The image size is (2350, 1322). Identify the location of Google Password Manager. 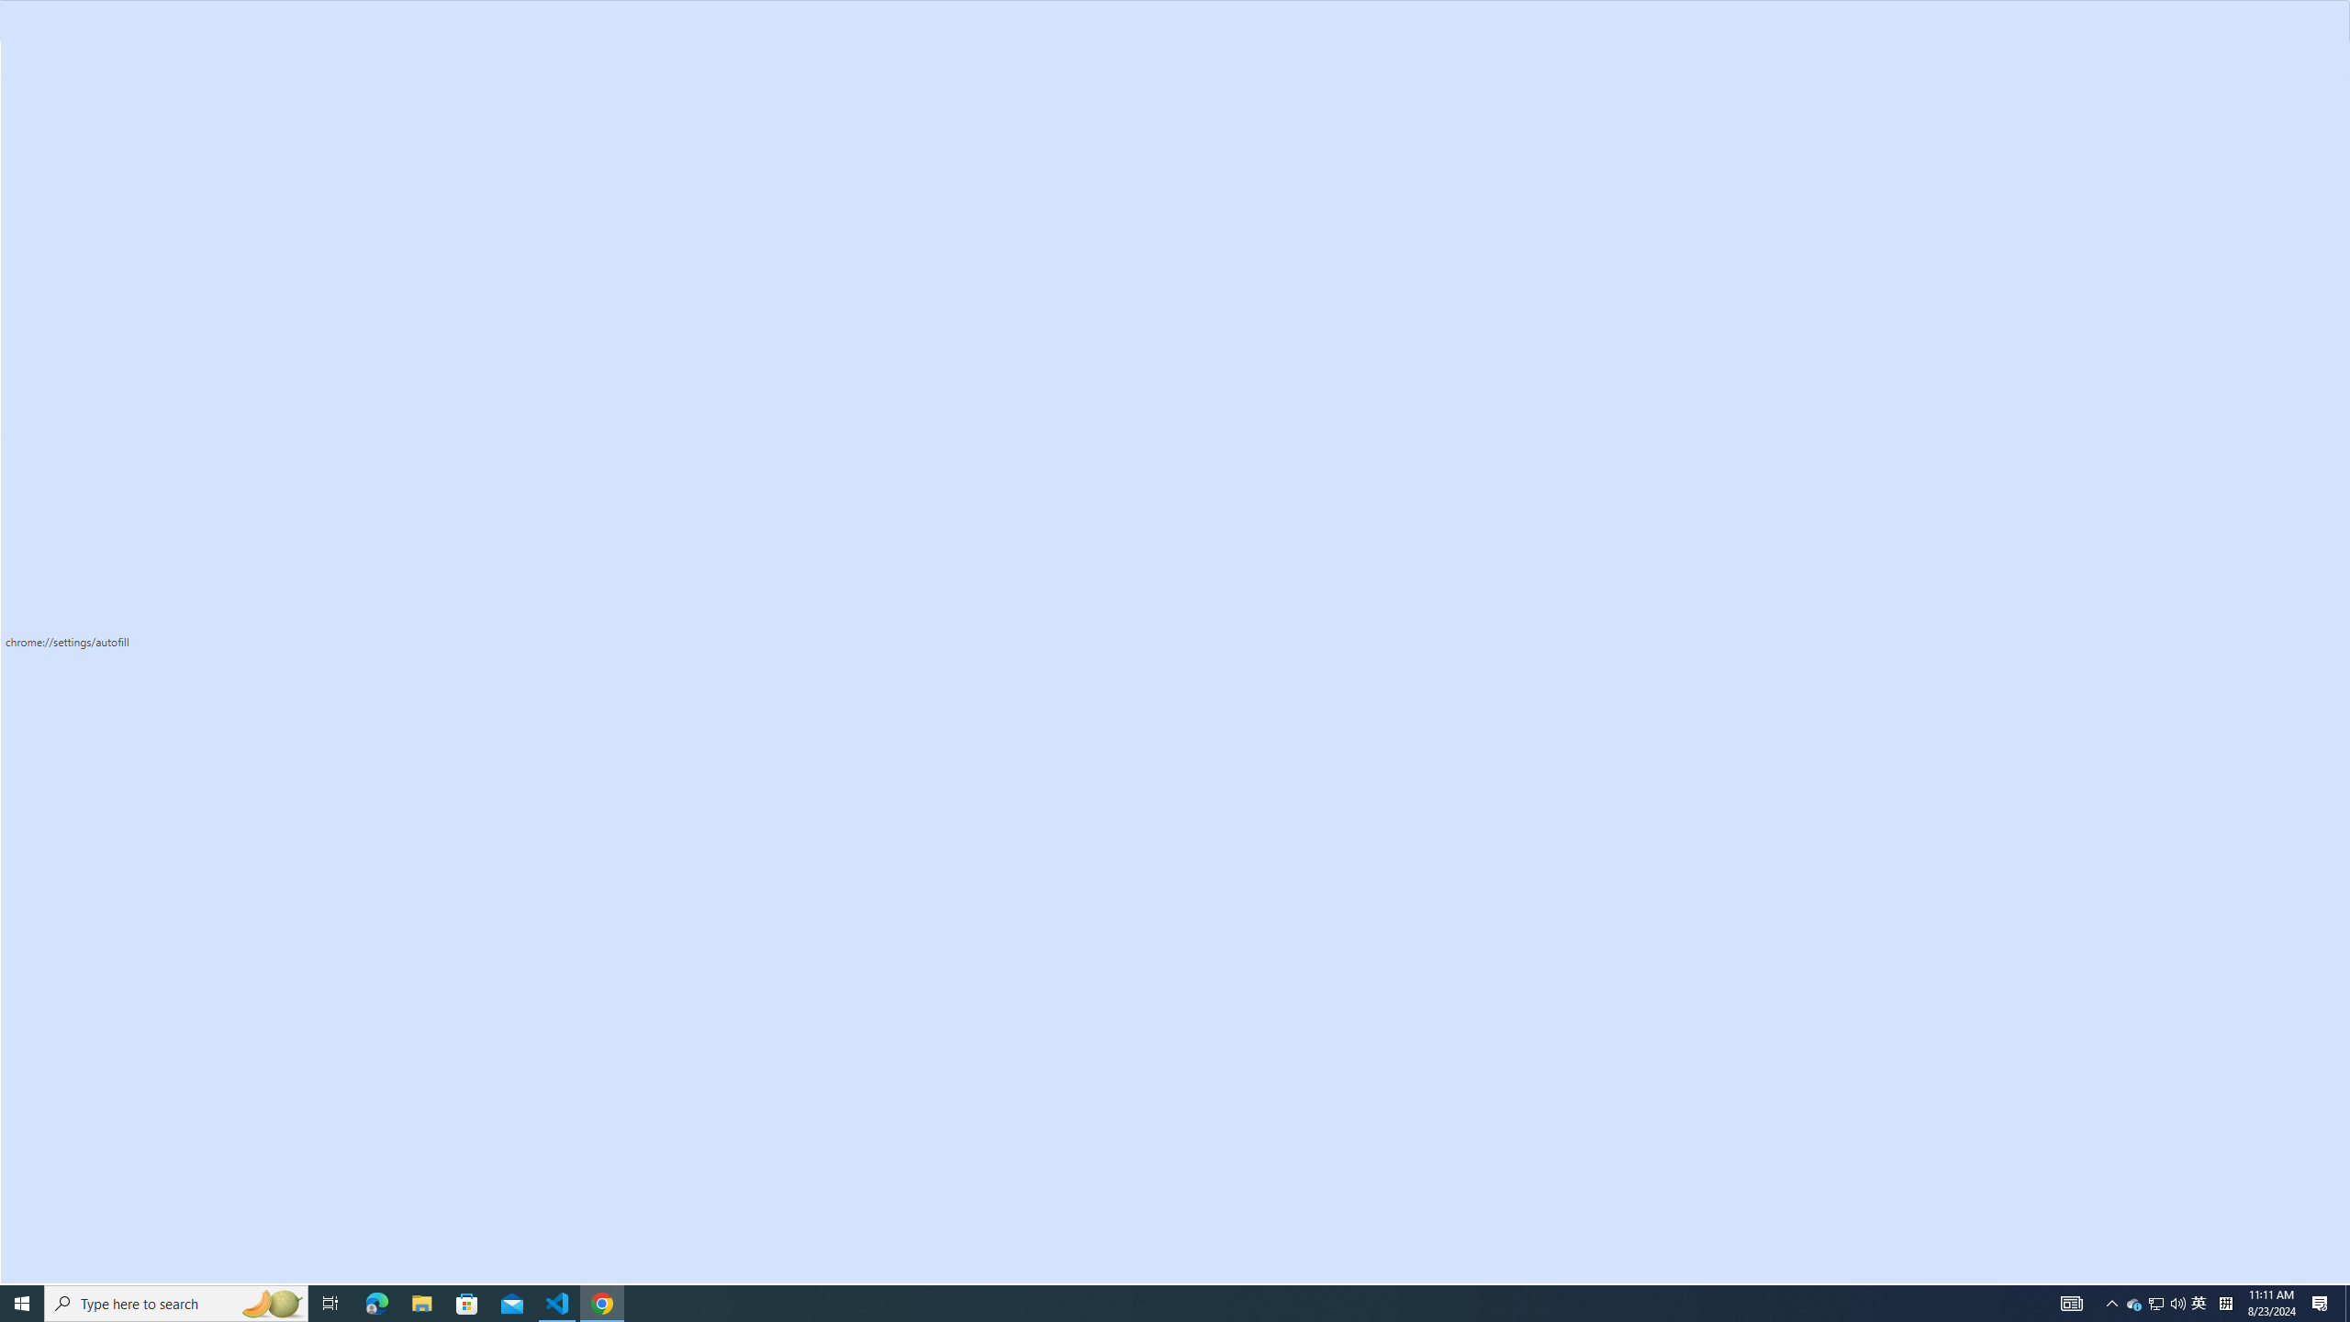
(1460, 213).